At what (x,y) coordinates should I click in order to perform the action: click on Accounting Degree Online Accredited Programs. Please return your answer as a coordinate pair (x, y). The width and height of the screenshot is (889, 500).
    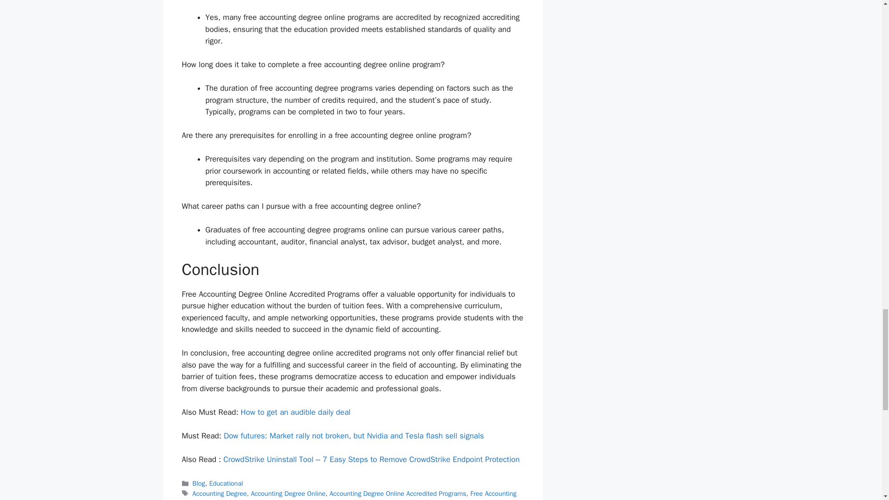
    Looking at the image, I should click on (398, 494).